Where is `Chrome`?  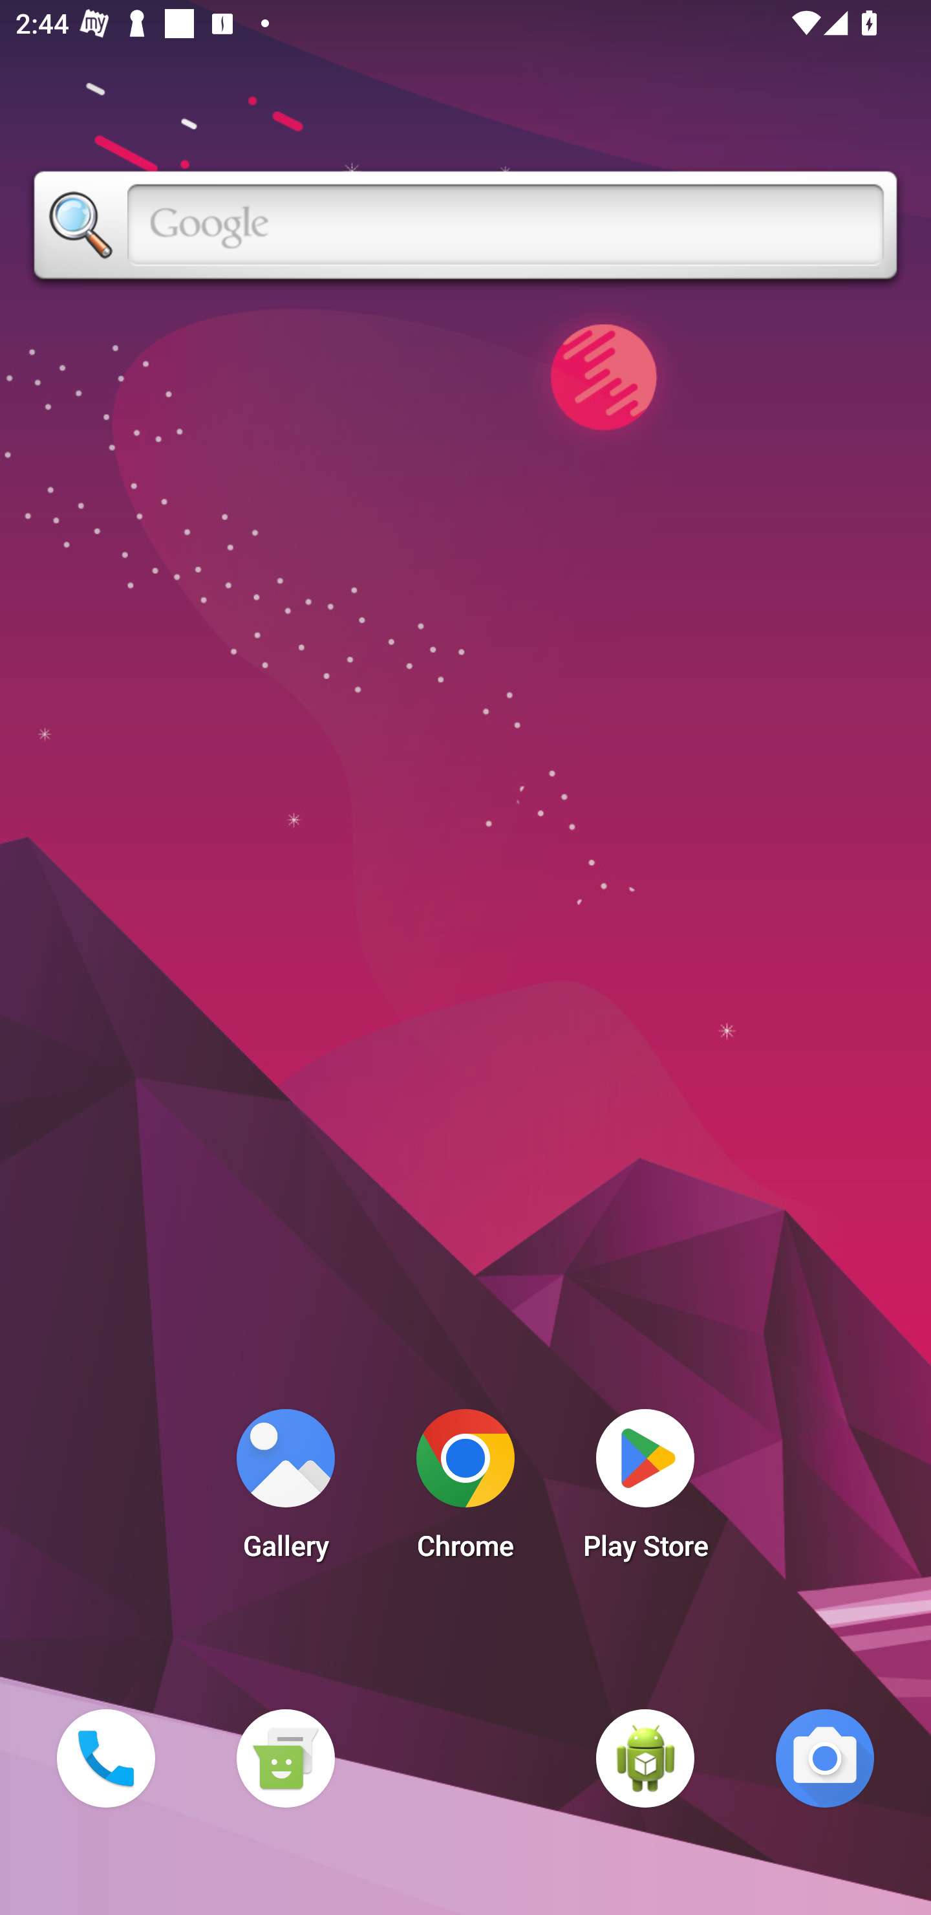
Chrome is located at coordinates (465, 1491).